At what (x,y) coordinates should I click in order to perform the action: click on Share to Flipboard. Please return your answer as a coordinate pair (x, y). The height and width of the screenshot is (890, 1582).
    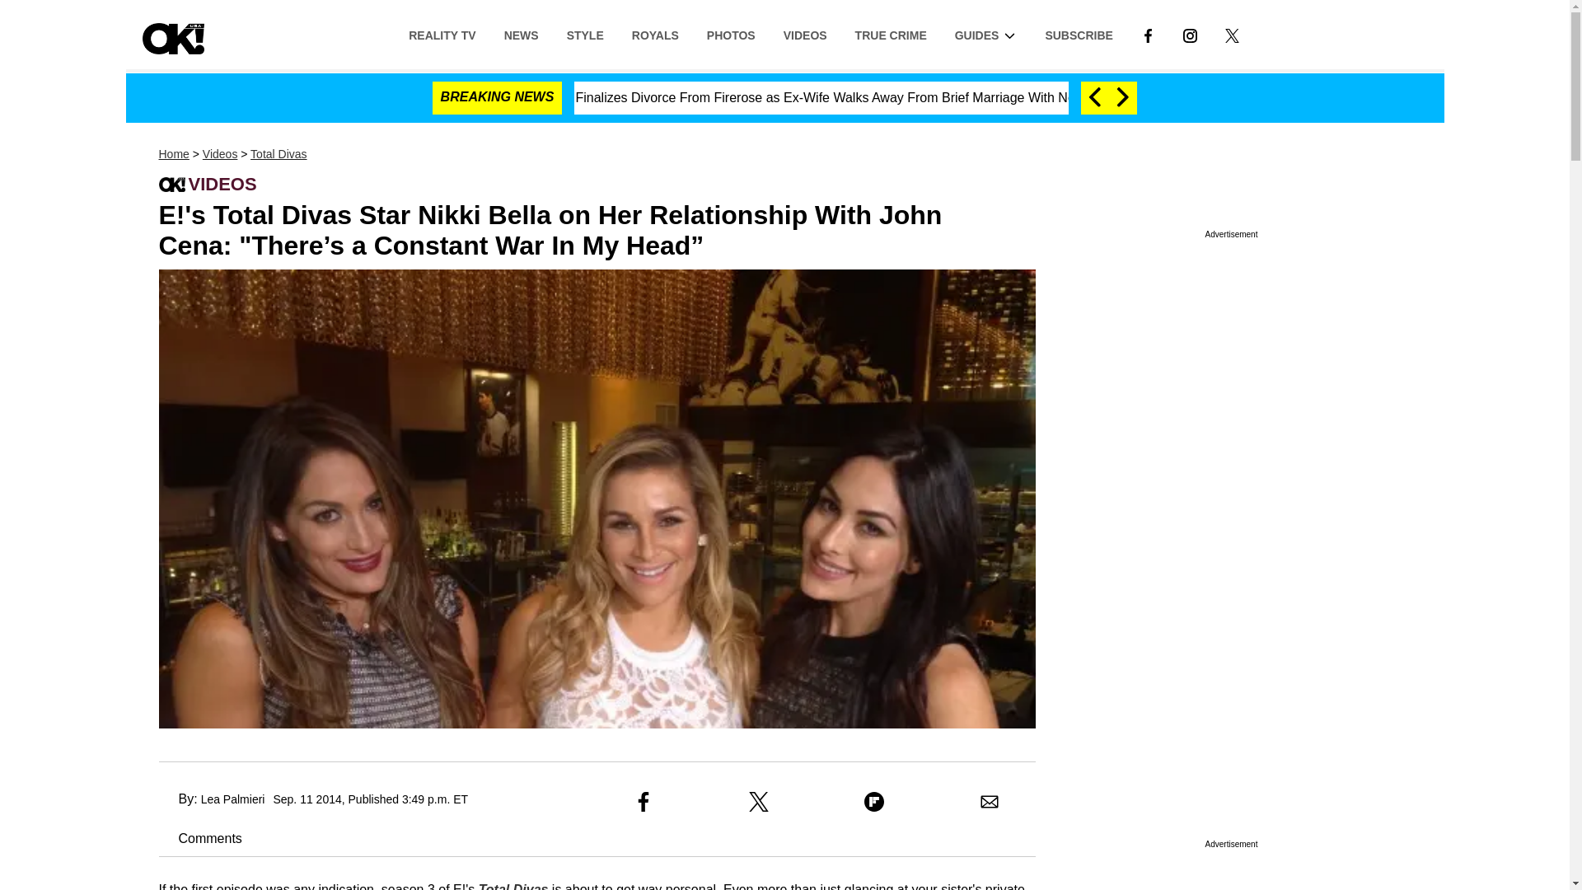
    Looking at the image, I should click on (873, 801).